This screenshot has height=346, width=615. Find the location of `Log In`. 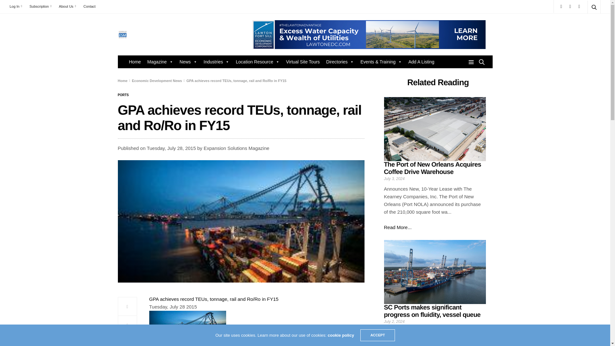

Log In is located at coordinates (17, 6).